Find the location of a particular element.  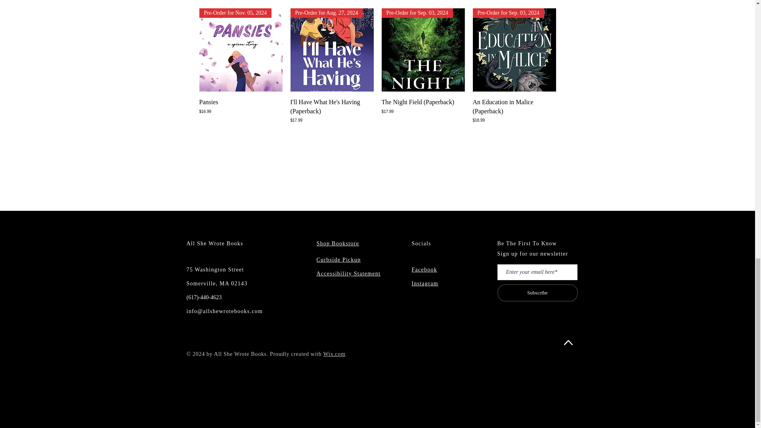

Pre-Order for Sep. 03, 2024 is located at coordinates (514, 50).